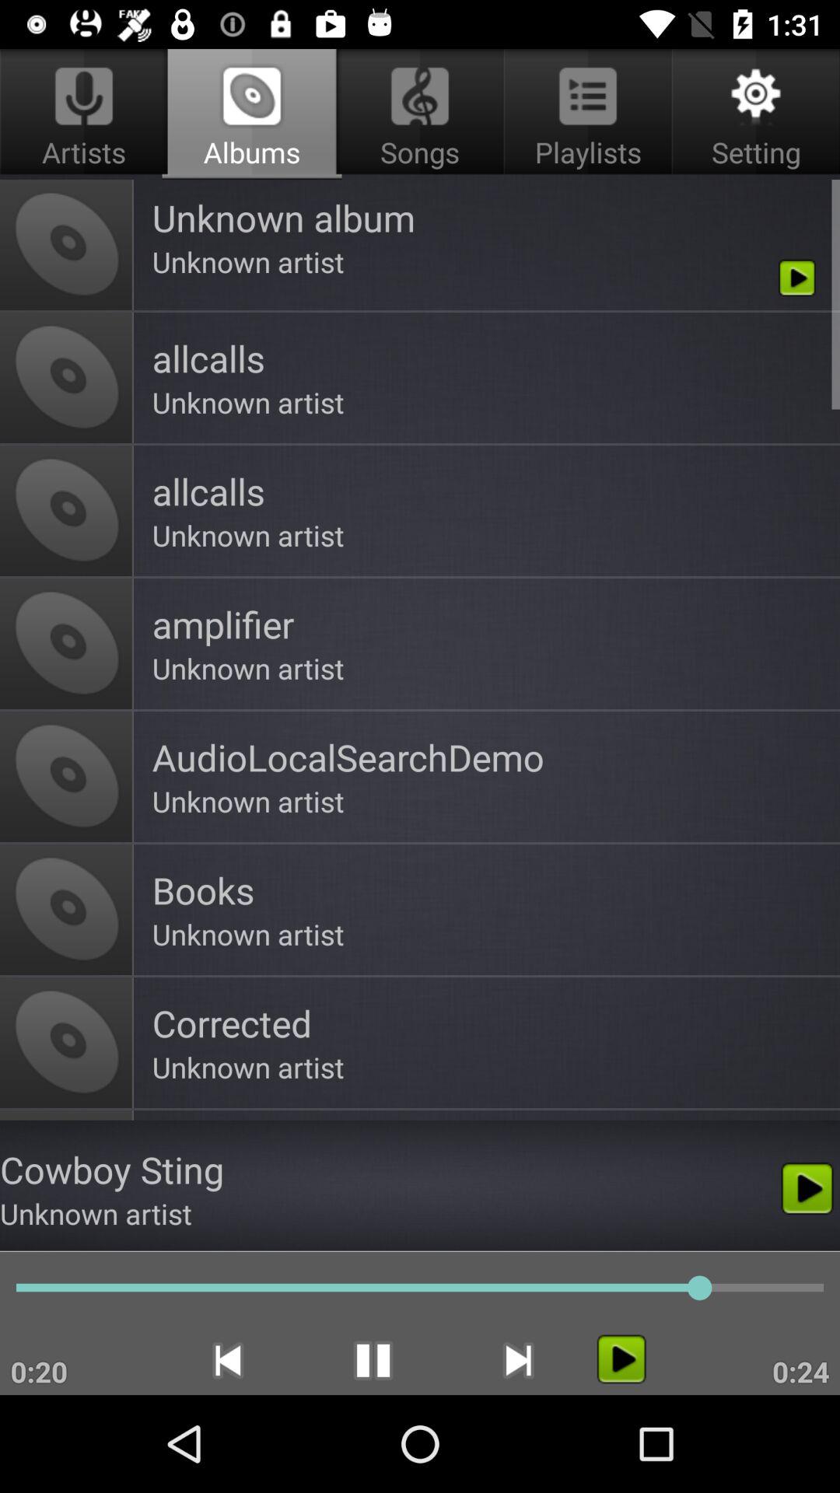  What do you see at coordinates (621, 1359) in the screenshot?
I see `play` at bounding box center [621, 1359].